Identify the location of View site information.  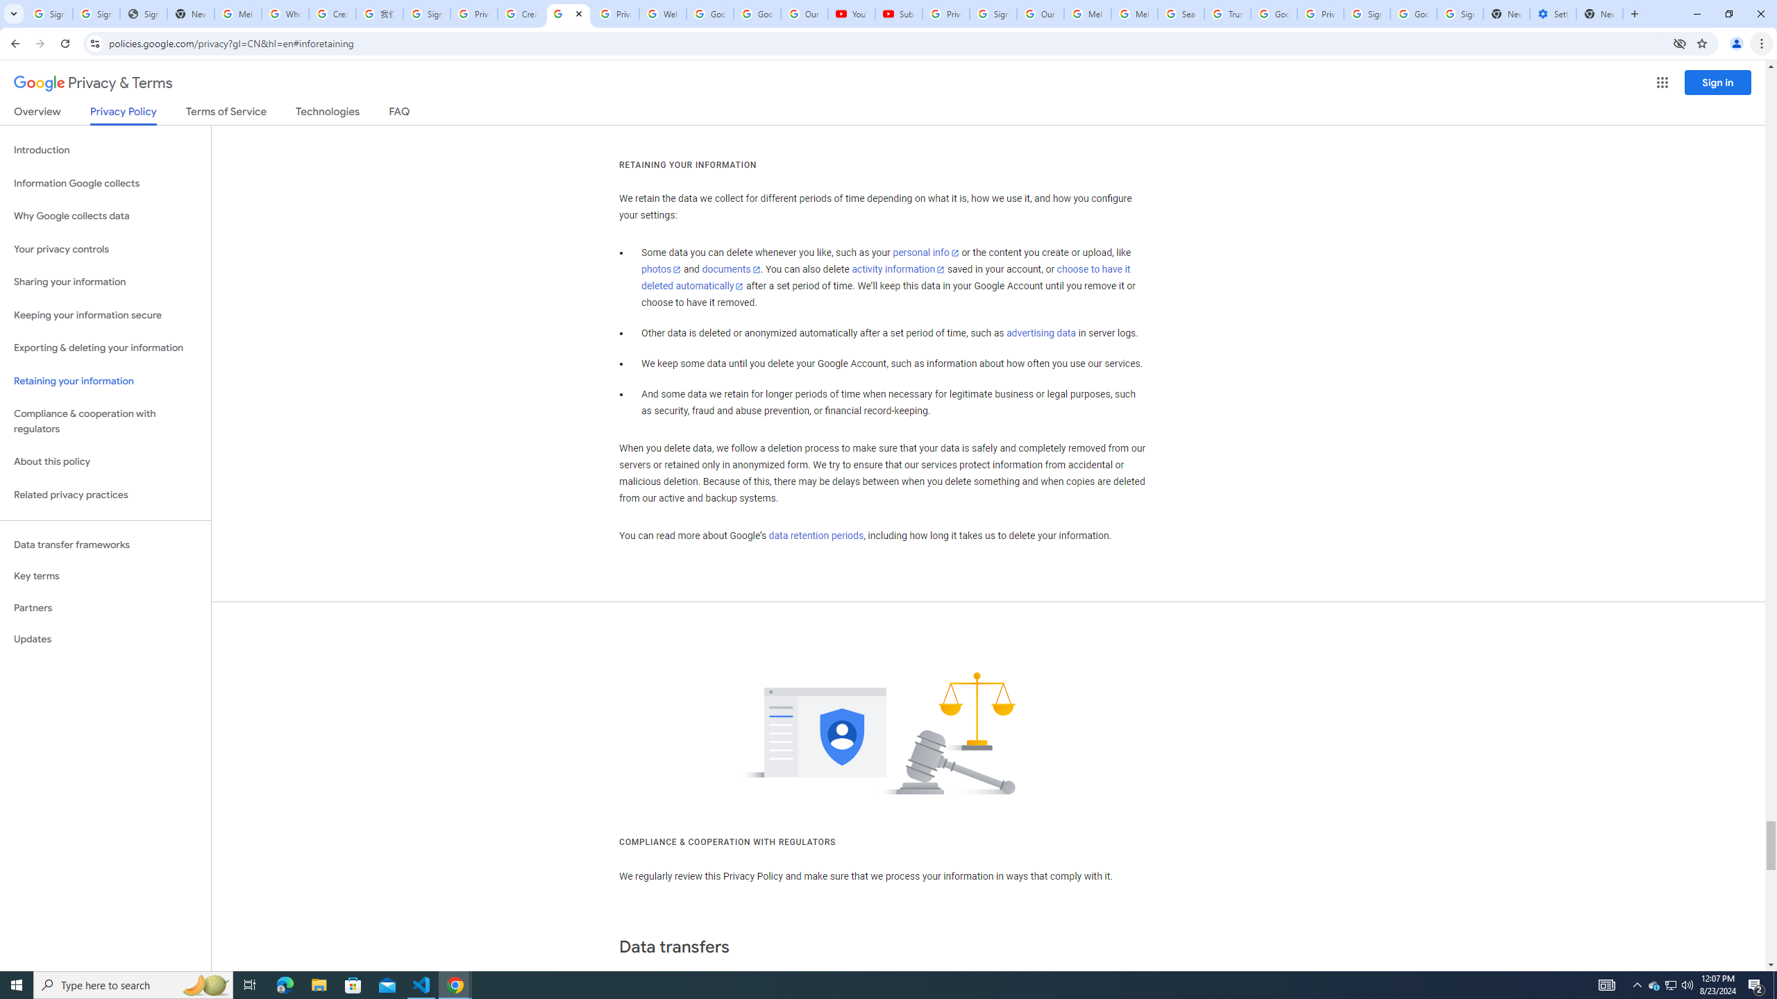
(94, 43).